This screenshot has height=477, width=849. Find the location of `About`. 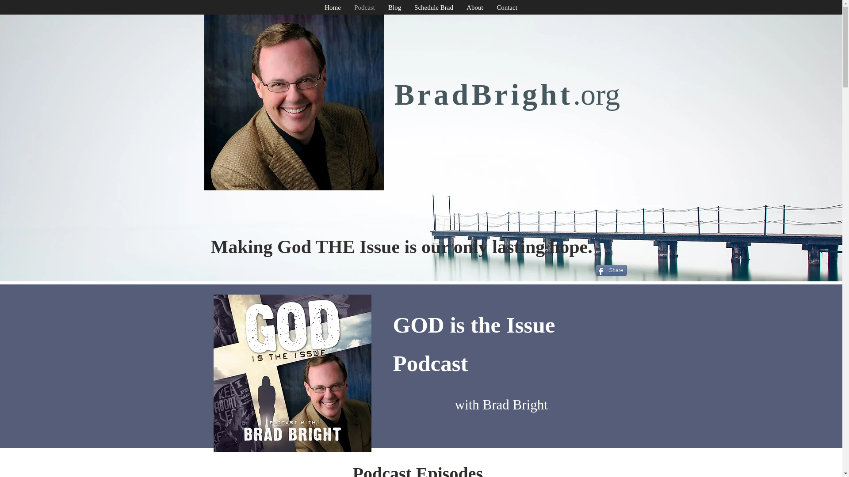

About is located at coordinates (475, 8).